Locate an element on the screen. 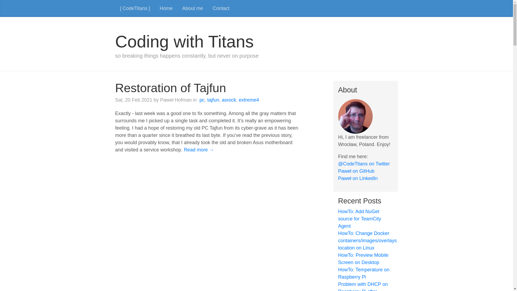 The height and width of the screenshot is (291, 517). Home is located at coordinates (166, 8).